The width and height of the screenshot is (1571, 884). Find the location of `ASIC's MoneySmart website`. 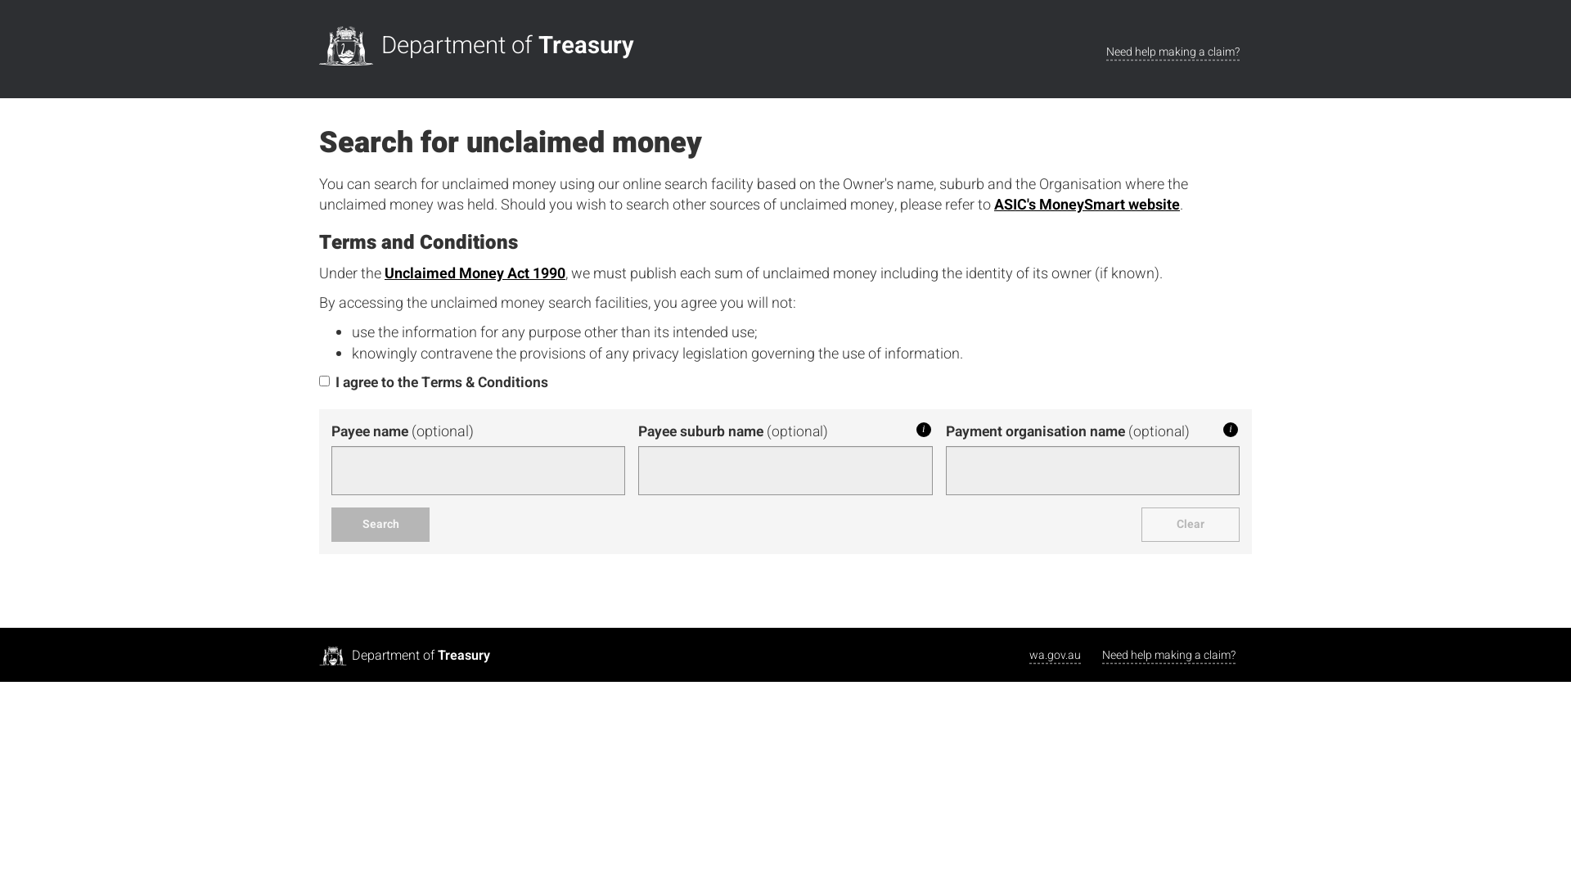

ASIC's MoneySmart website is located at coordinates (1087, 205).